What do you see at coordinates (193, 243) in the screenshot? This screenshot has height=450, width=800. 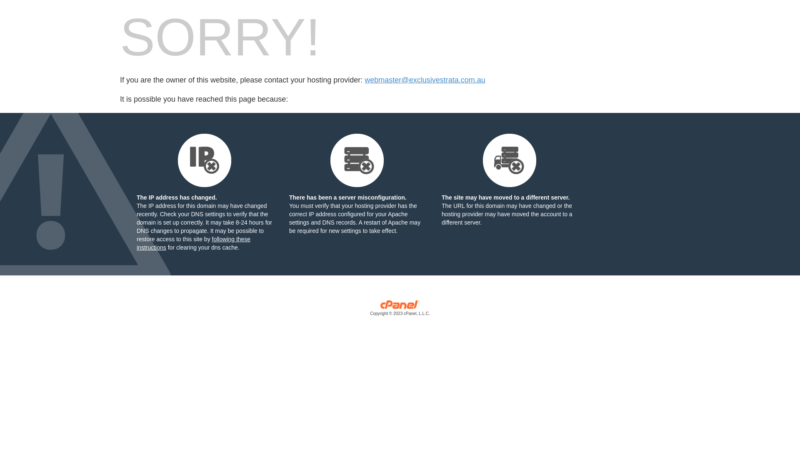 I see `following these instructions` at bounding box center [193, 243].